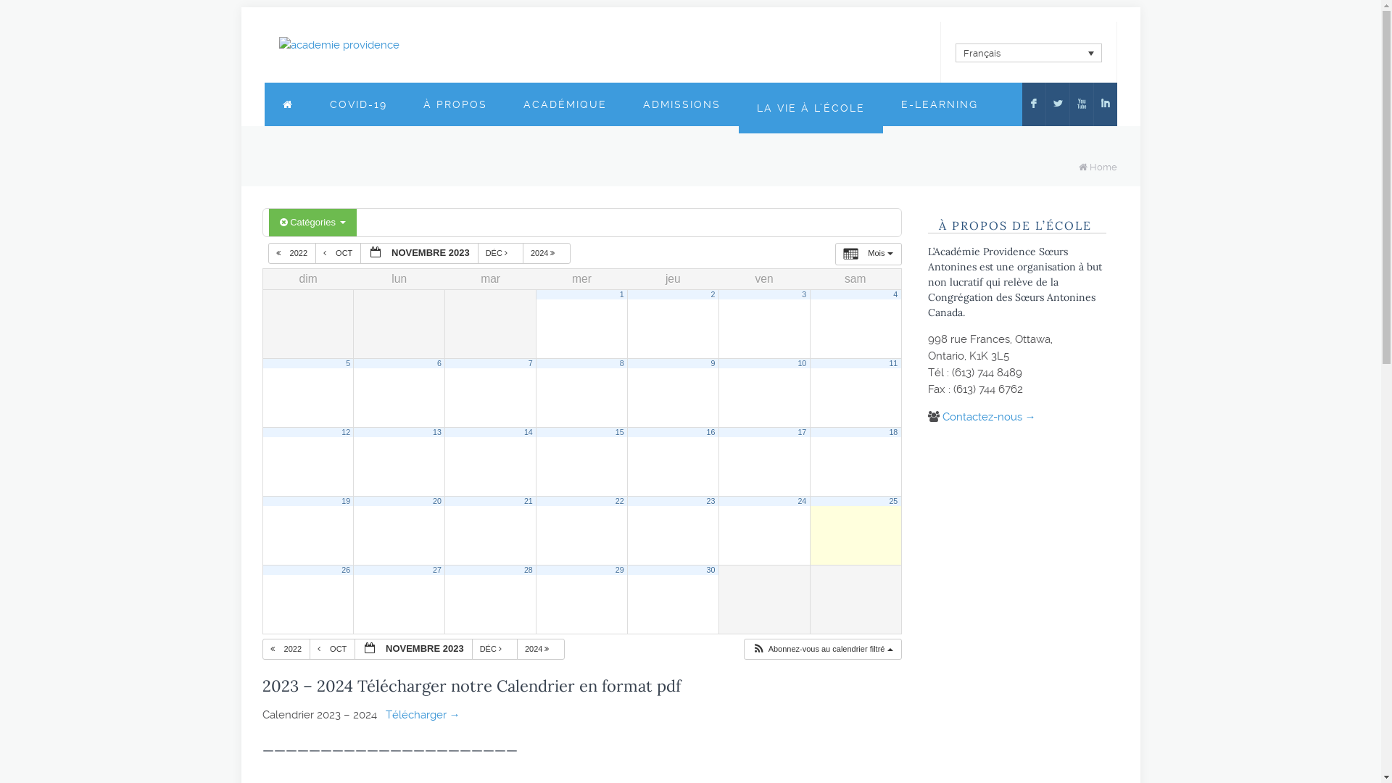 This screenshot has width=1392, height=783. Describe the element at coordinates (293, 254) in the screenshot. I see `2022` at that location.